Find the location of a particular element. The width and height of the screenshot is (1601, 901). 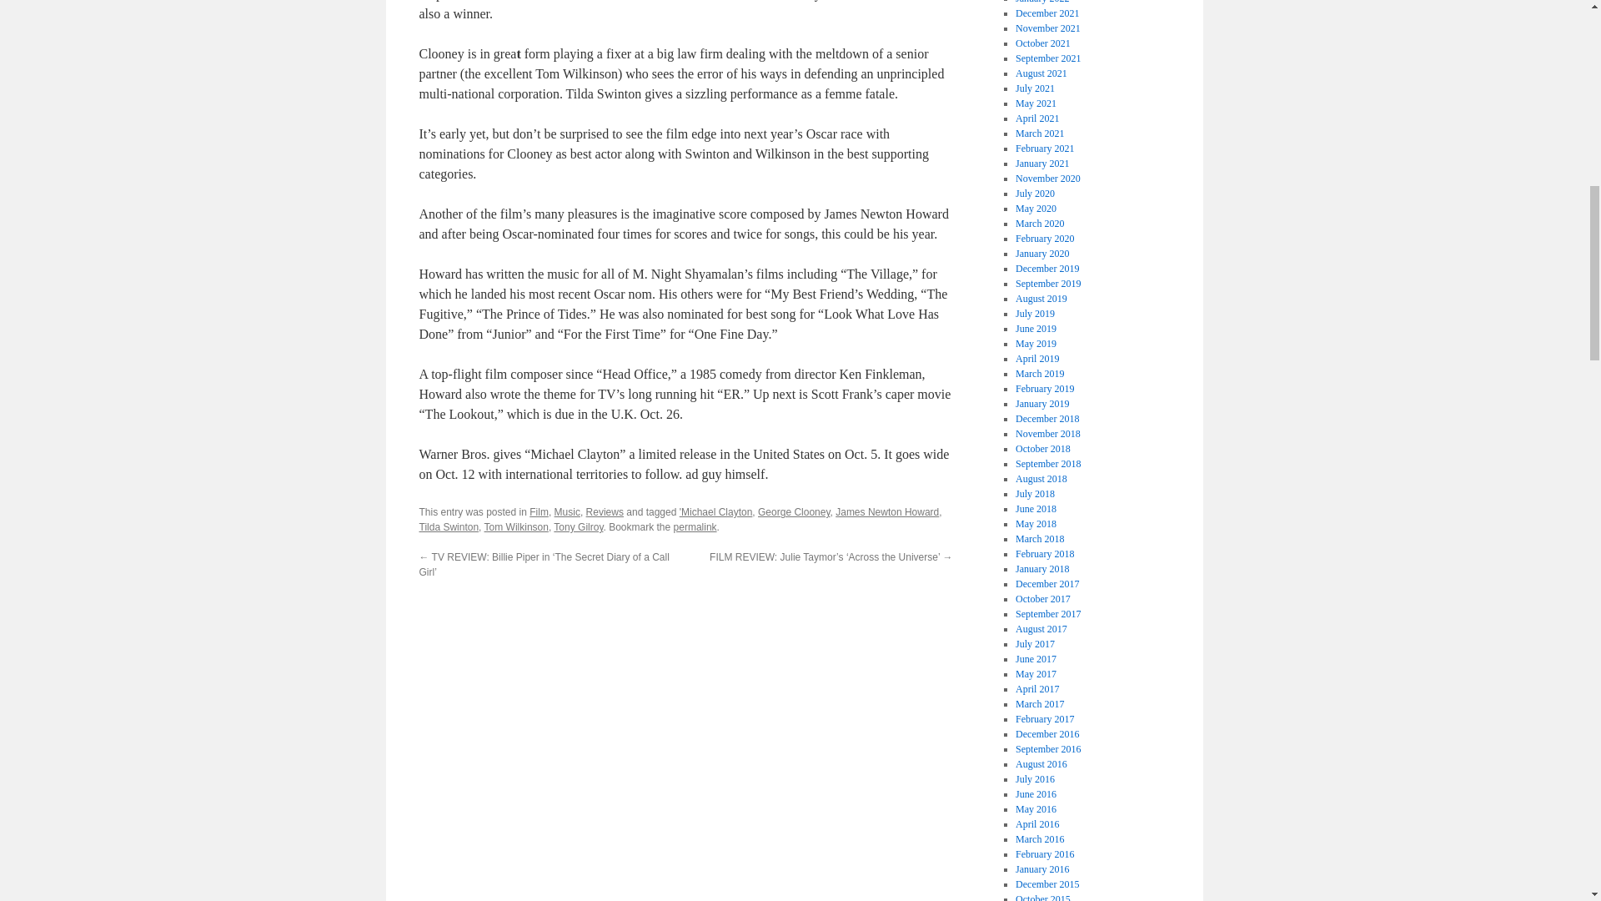

Film is located at coordinates (539, 512).